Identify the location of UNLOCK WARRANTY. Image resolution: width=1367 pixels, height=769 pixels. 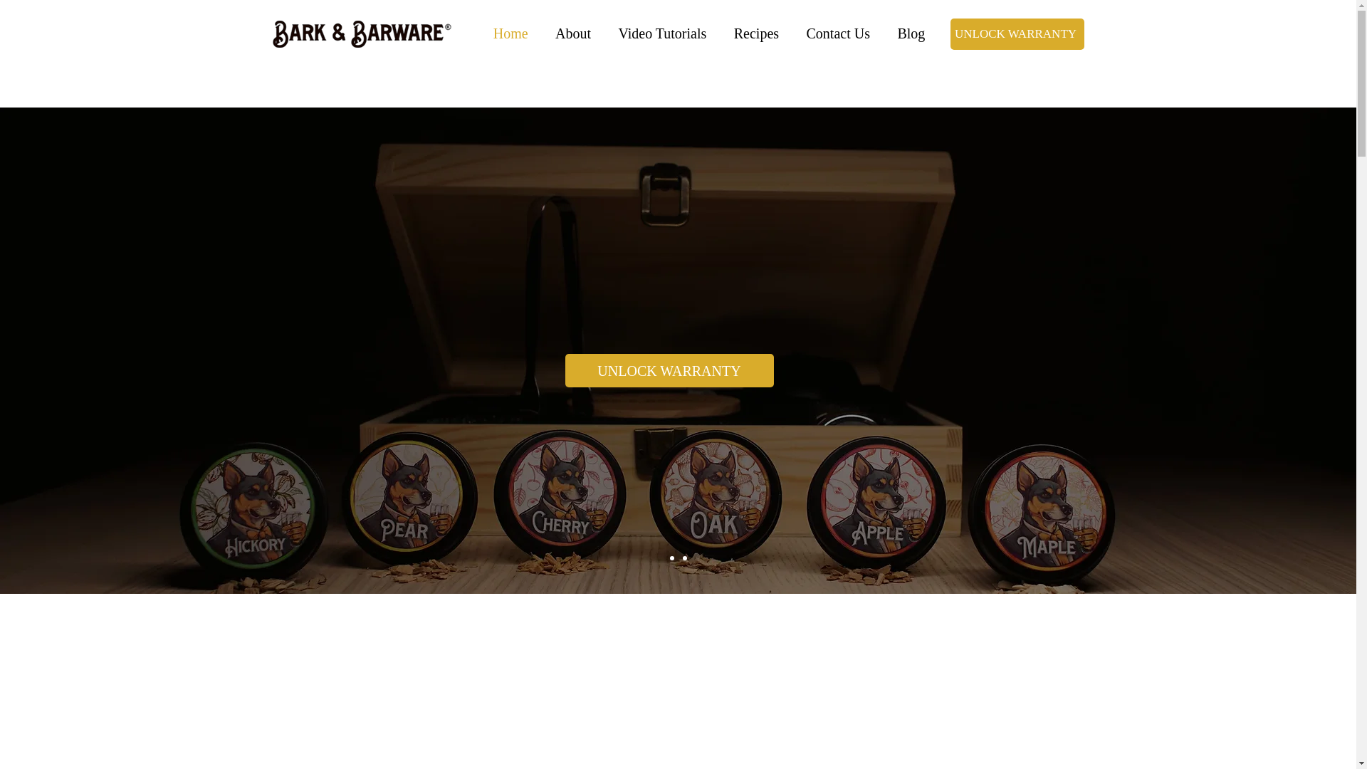
(669, 370).